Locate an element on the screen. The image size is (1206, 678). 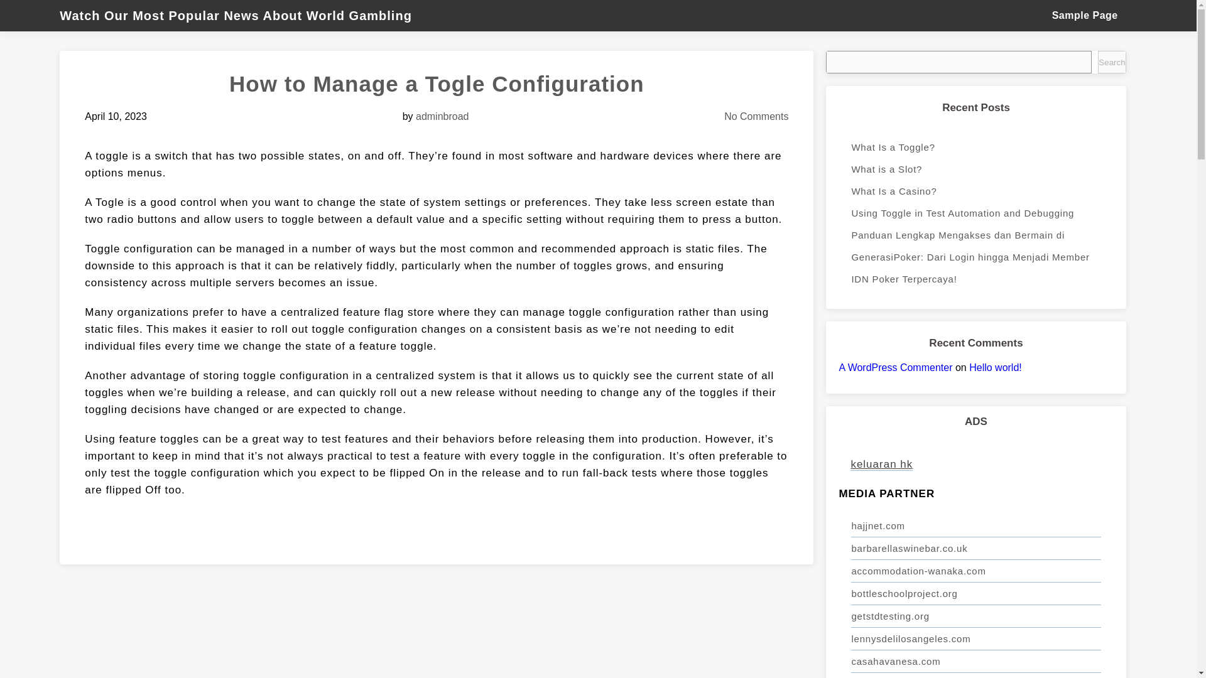
bottleschoolproject.org is located at coordinates (975, 594).